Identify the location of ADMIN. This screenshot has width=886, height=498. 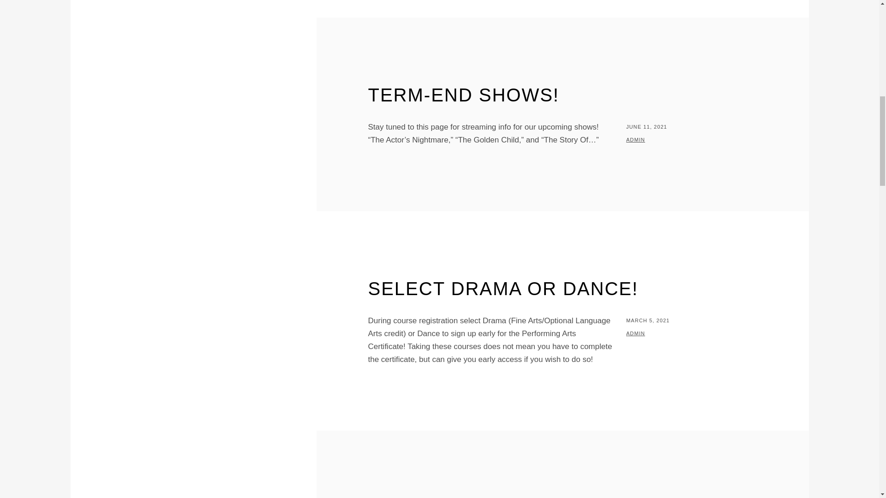
(635, 139).